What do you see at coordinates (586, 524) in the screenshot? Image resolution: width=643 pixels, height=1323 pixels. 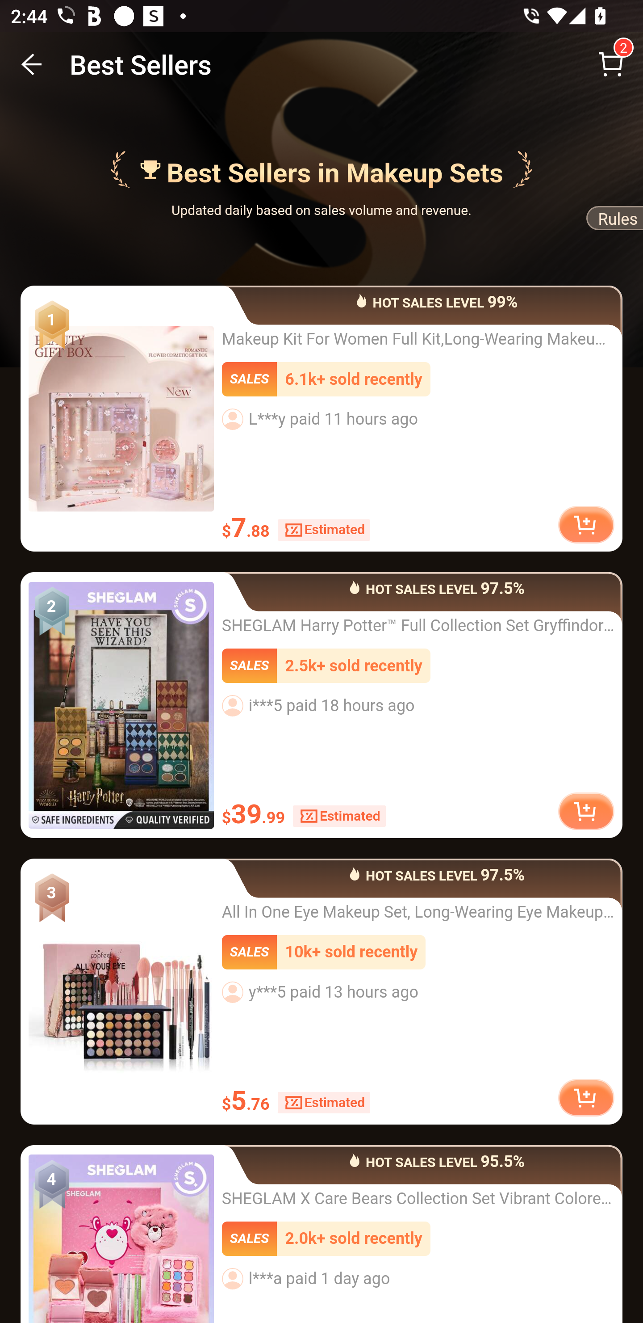 I see `add to cart` at bounding box center [586, 524].